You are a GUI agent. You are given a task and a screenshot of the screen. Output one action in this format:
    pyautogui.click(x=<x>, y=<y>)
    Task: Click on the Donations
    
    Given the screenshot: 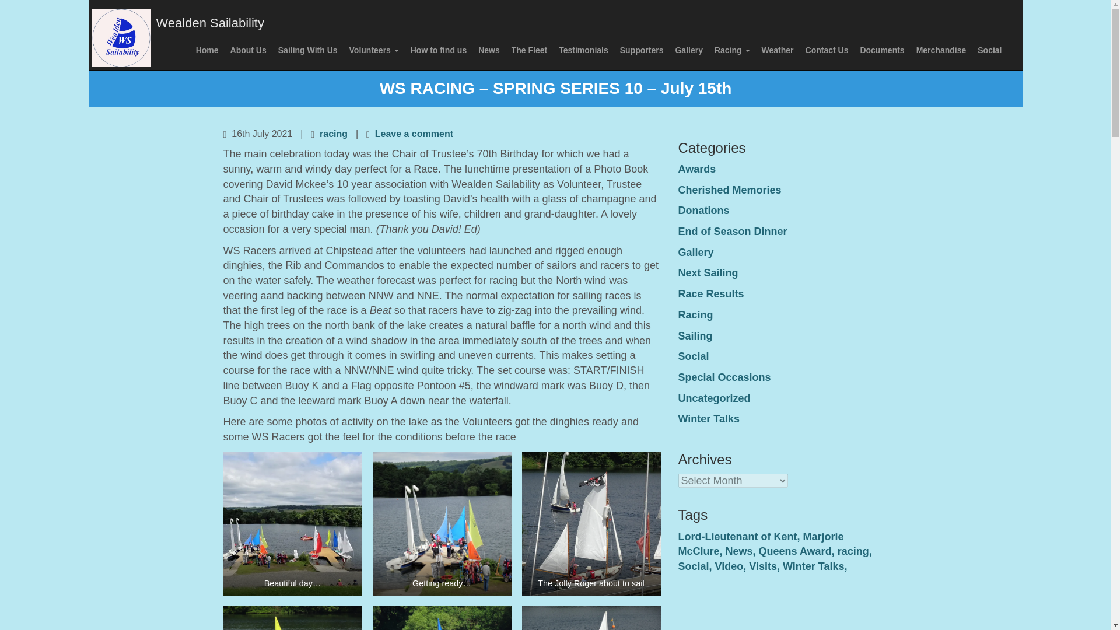 What is the action you would take?
    pyautogui.click(x=703, y=211)
    